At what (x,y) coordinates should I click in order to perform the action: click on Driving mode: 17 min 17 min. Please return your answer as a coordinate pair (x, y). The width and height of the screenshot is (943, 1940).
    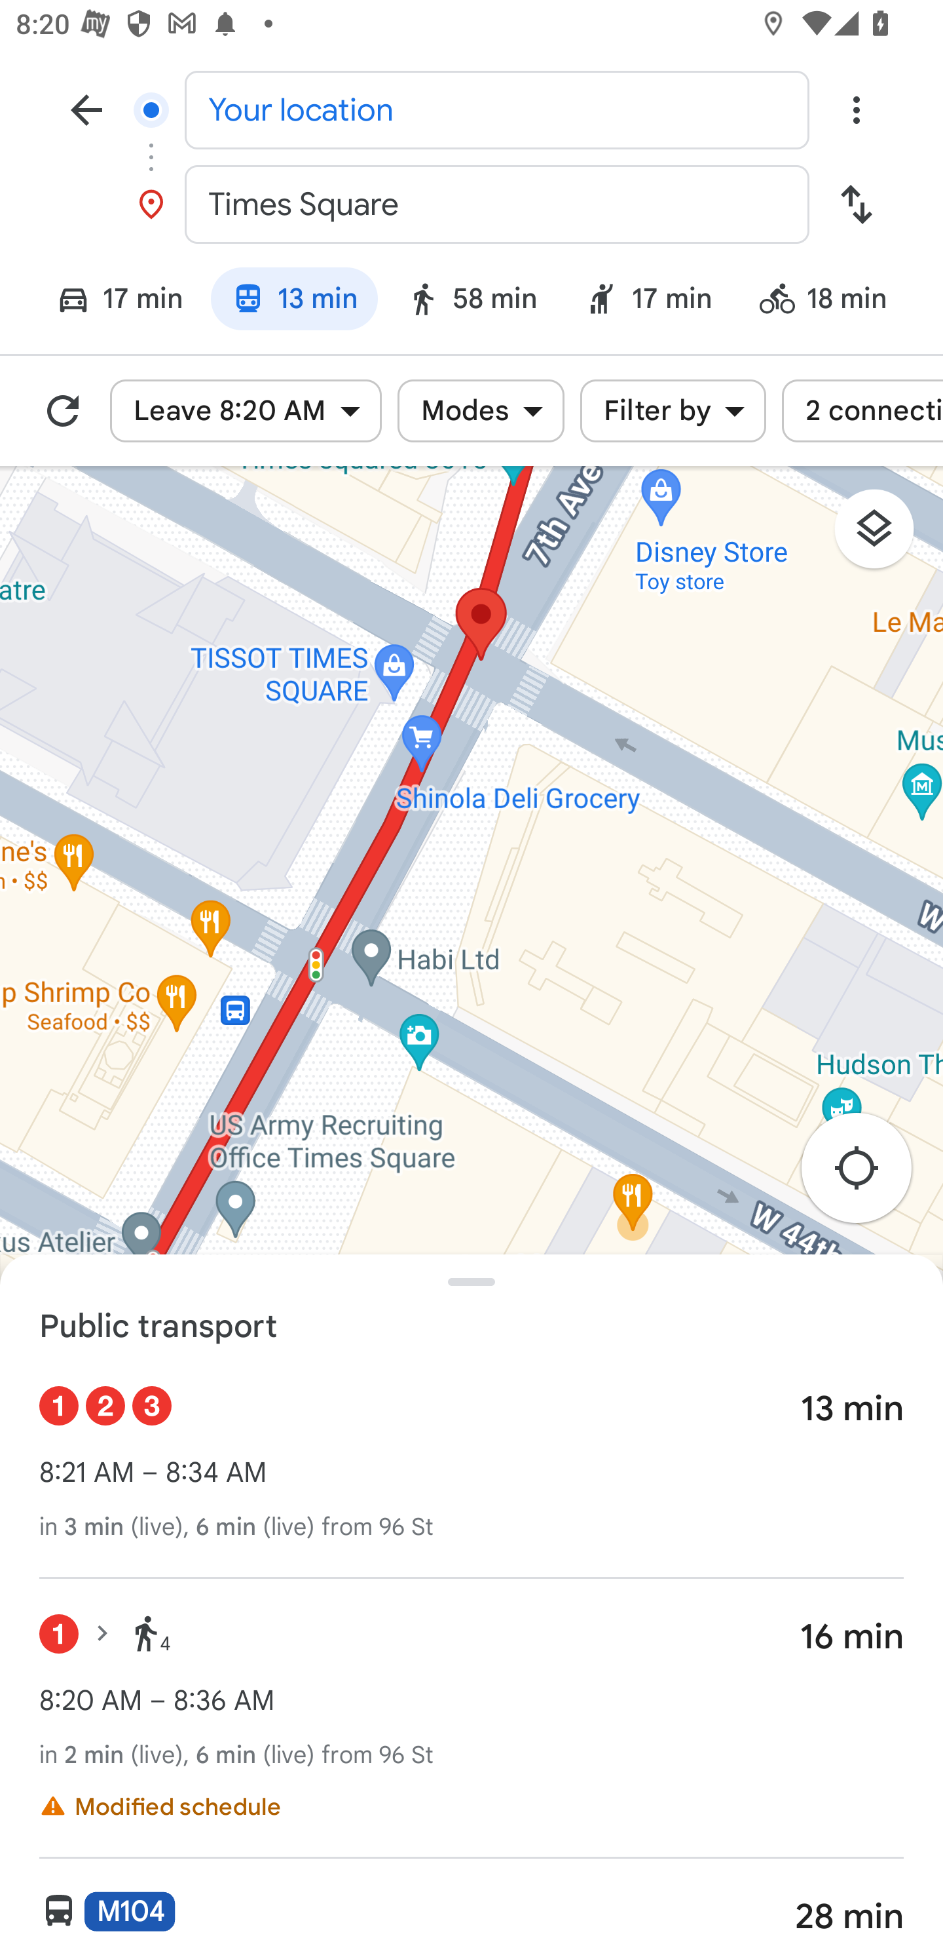
    Looking at the image, I should click on (109, 302).